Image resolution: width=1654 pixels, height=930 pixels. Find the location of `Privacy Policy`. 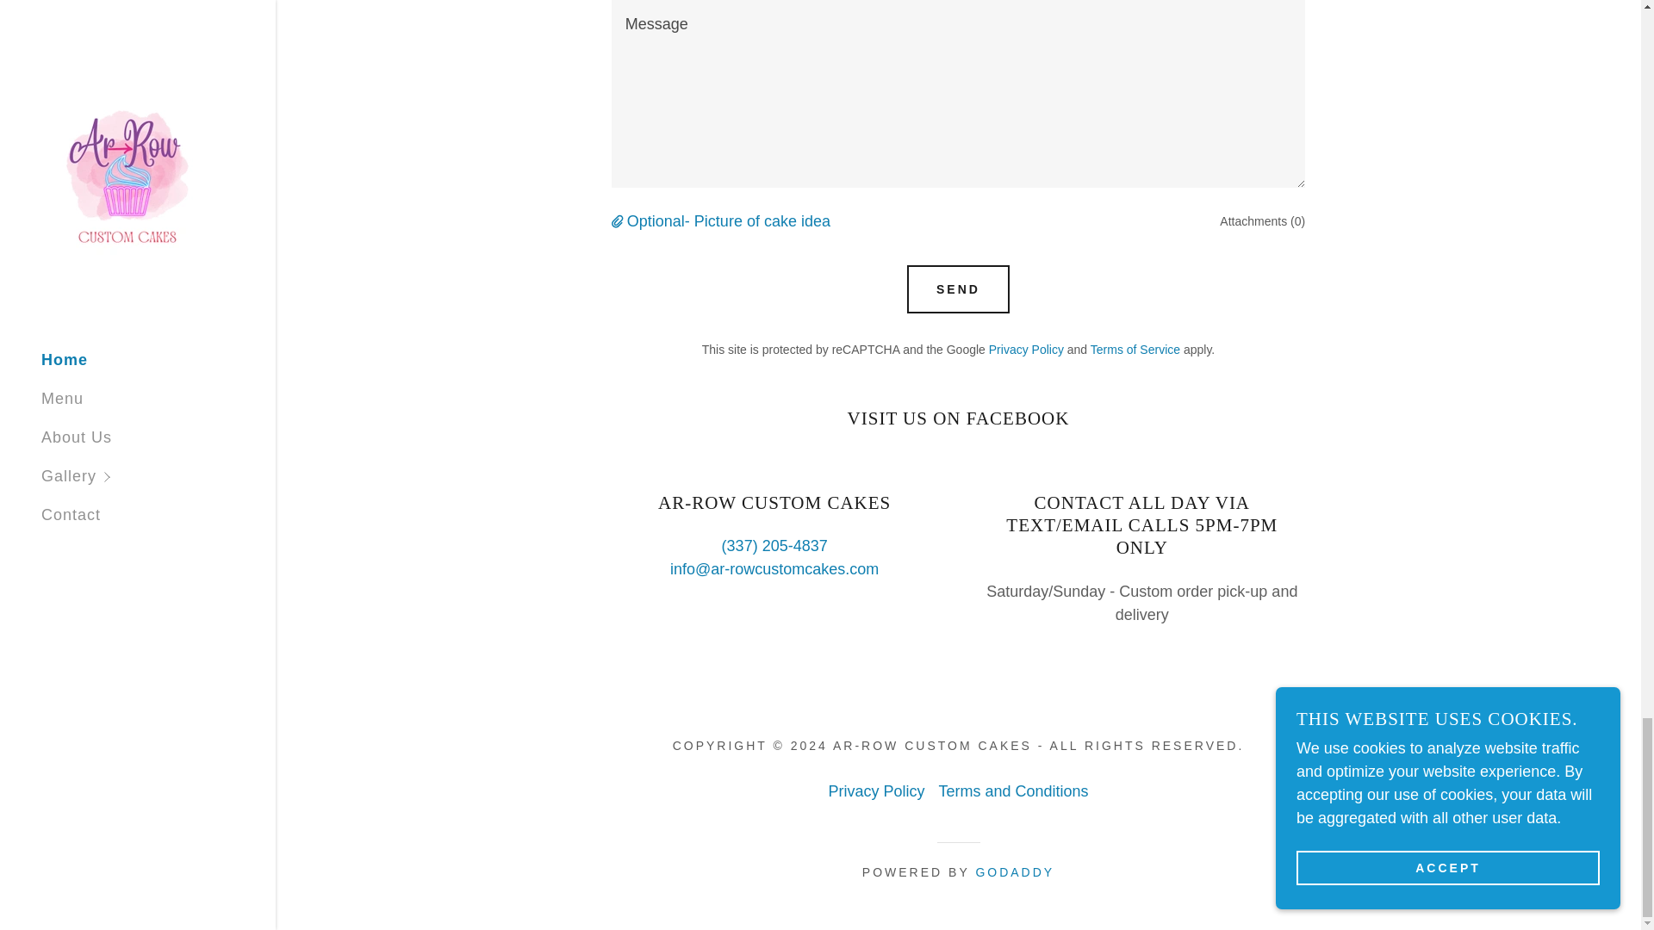

Privacy Policy is located at coordinates (1026, 350).